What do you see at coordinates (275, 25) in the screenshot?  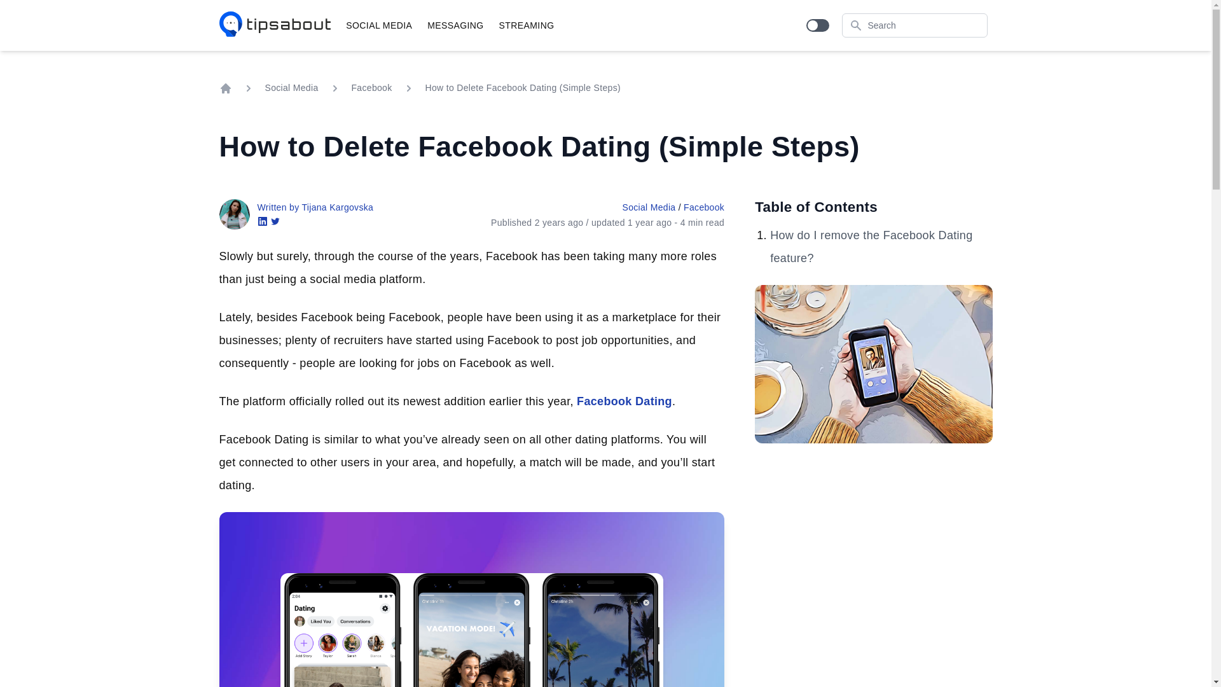 I see `Home` at bounding box center [275, 25].